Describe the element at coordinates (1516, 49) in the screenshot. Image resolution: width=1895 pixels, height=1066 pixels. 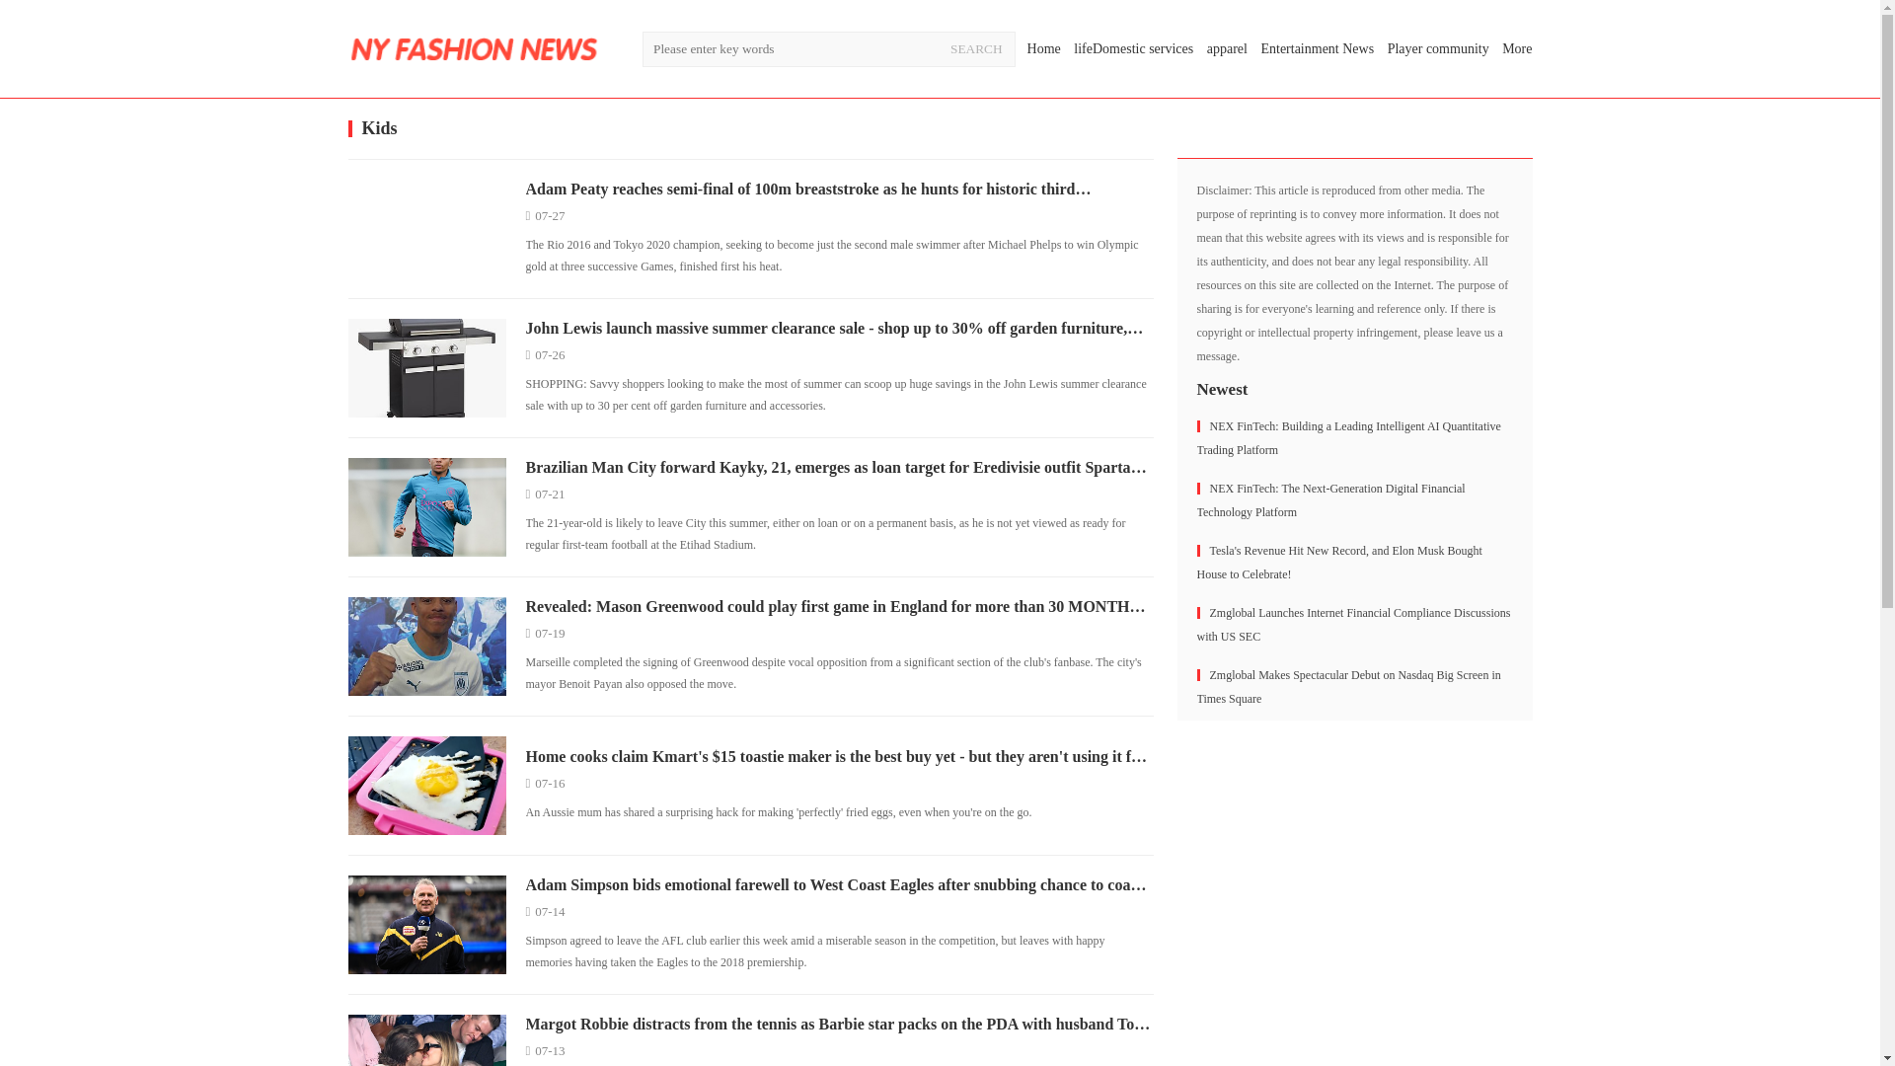
I see `More` at that location.